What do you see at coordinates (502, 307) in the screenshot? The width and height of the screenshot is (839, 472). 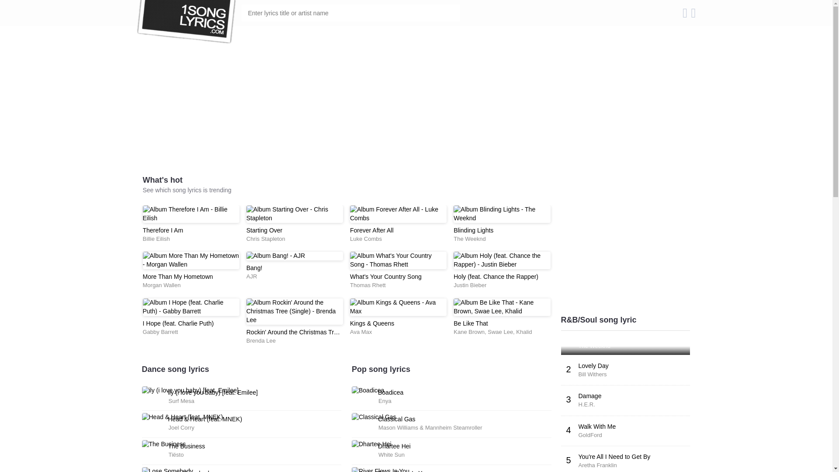 I see `Be Like That - Kane Brown, Swae Lee, Khalid song lyrics` at bounding box center [502, 307].